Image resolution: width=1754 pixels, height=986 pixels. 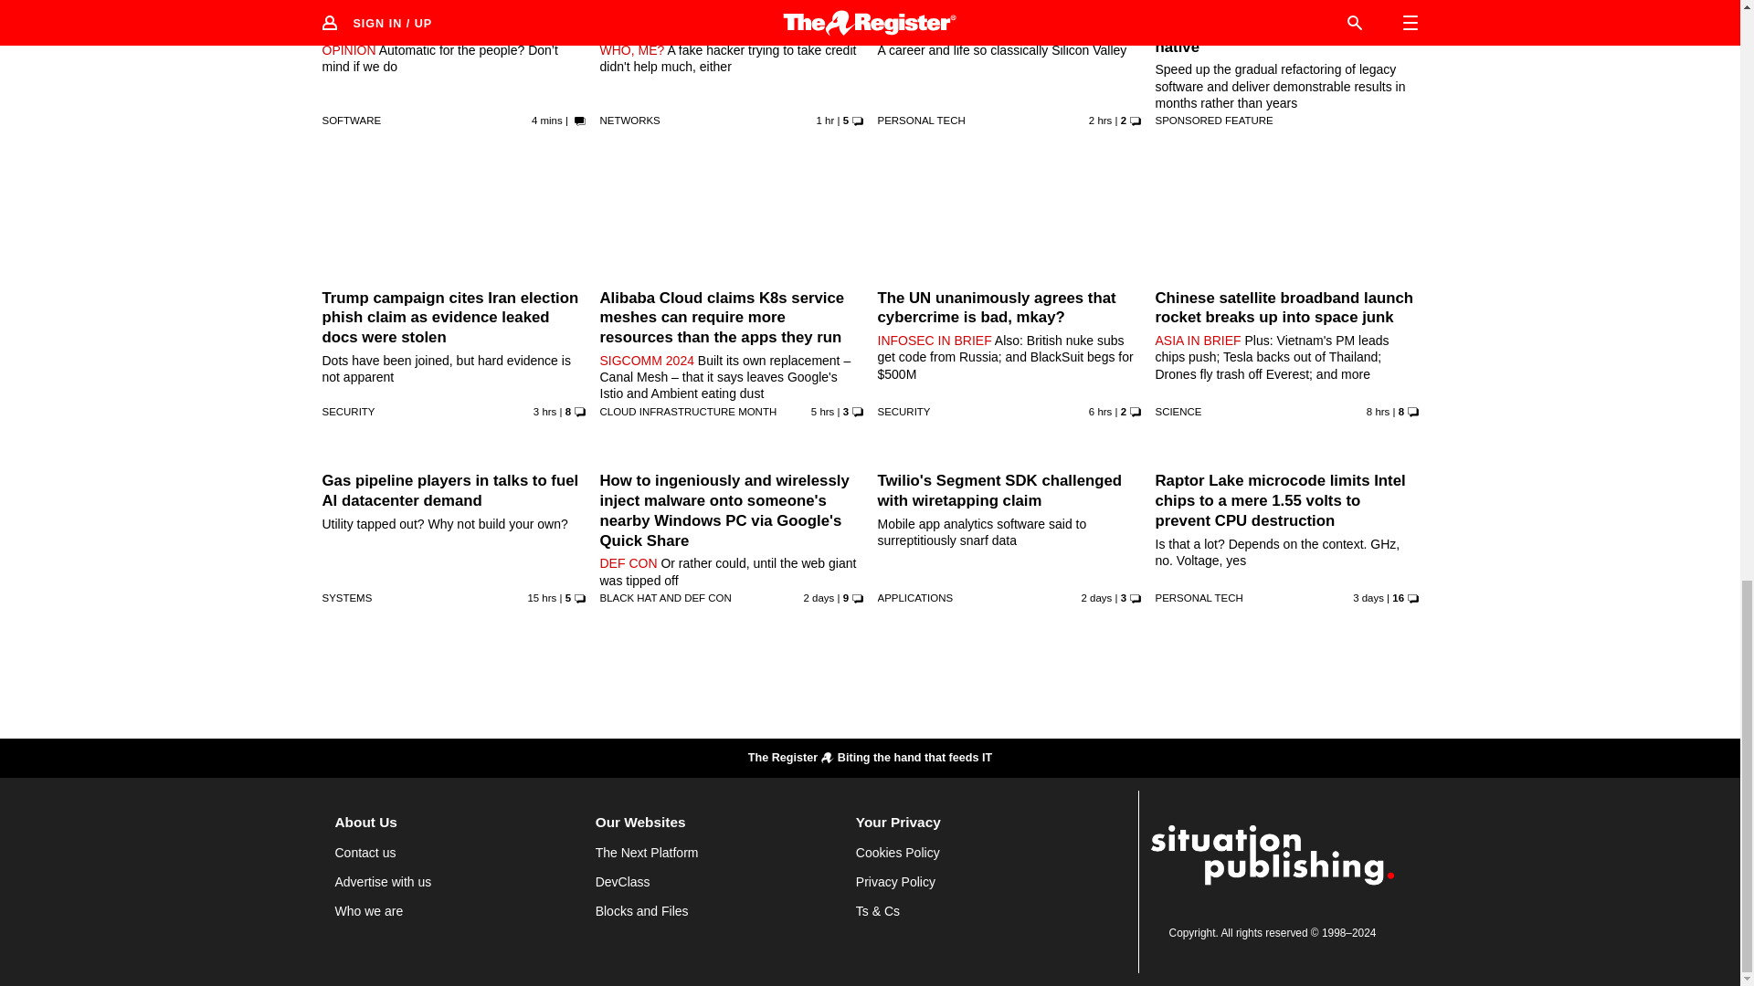 What do you see at coordinates (1100, 411) in the screenshot?
I see `12 Aug 2024 2:30` at bounding box center [1100, 411].